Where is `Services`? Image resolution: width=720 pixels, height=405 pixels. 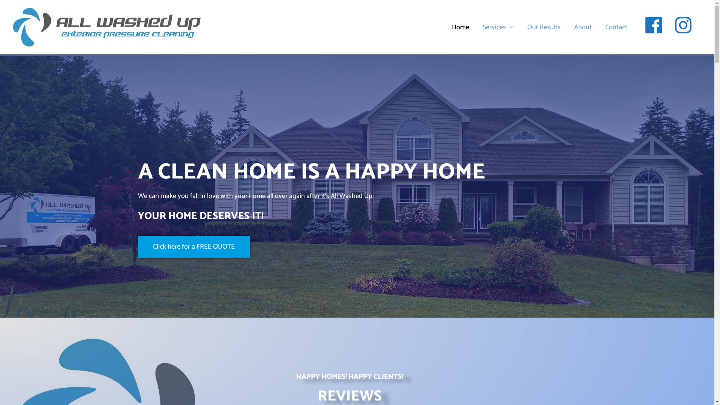 Services is located at coordinates (498, 27).